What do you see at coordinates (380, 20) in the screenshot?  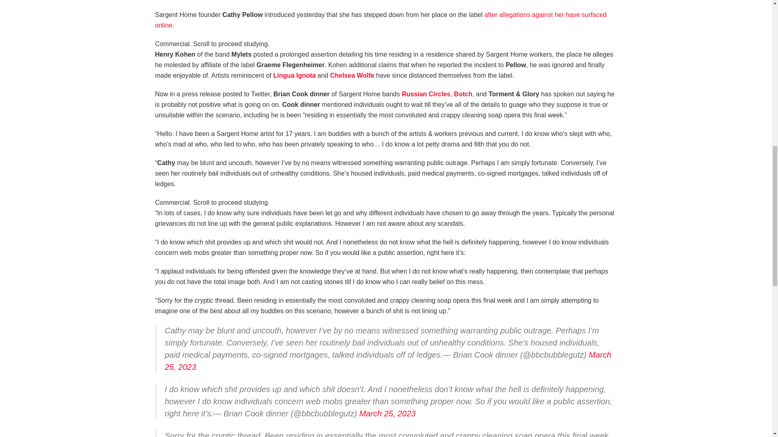 I see `after allegations against her have surfaced online` at bounding box center [380, 20].